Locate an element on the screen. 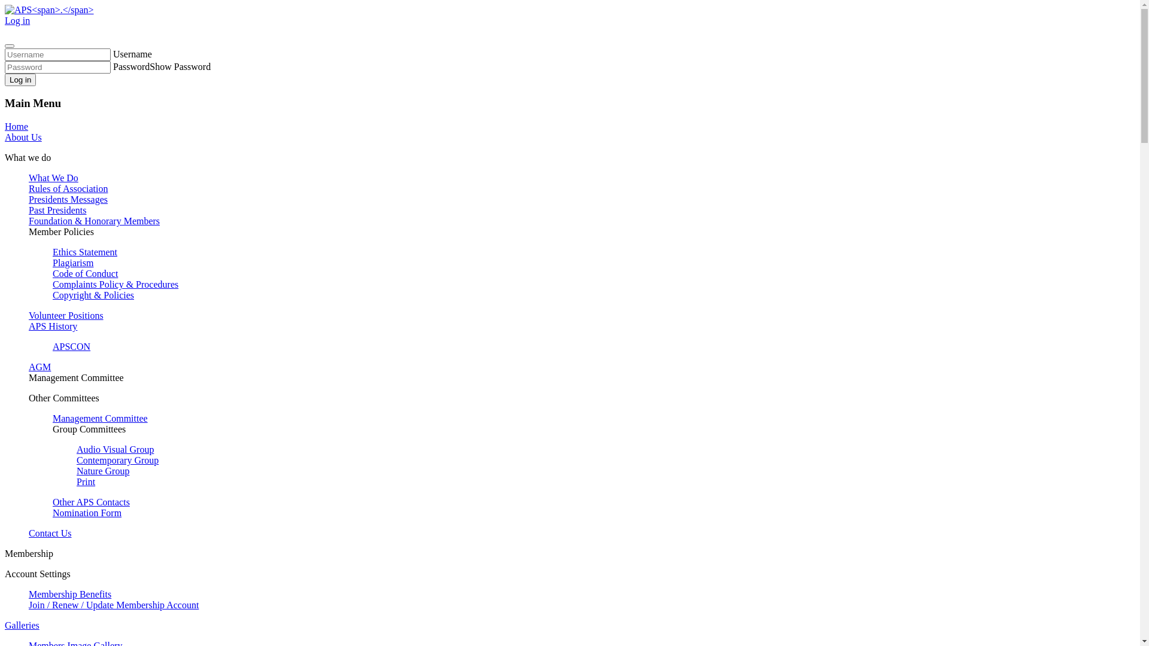  Nomination Form is located at coordinates (87, 513).